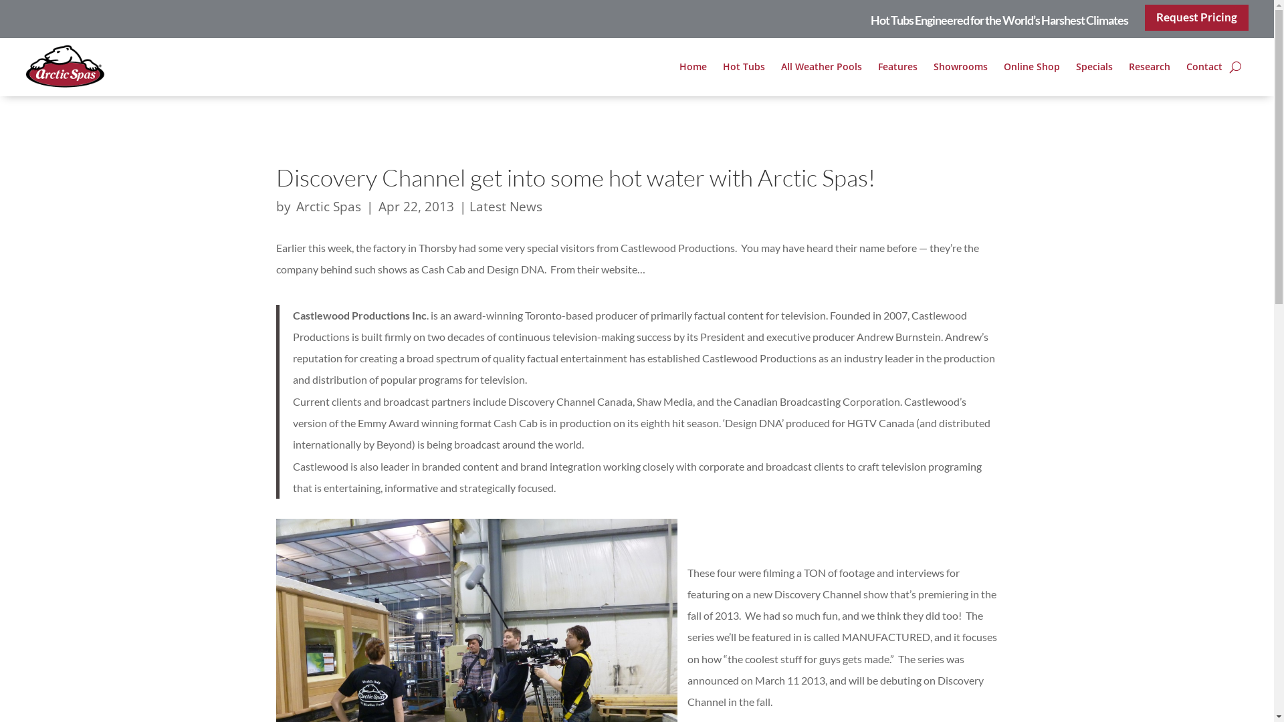 This screenshot has height=722, width=1284. I want to click on Features, so click(897, 70).